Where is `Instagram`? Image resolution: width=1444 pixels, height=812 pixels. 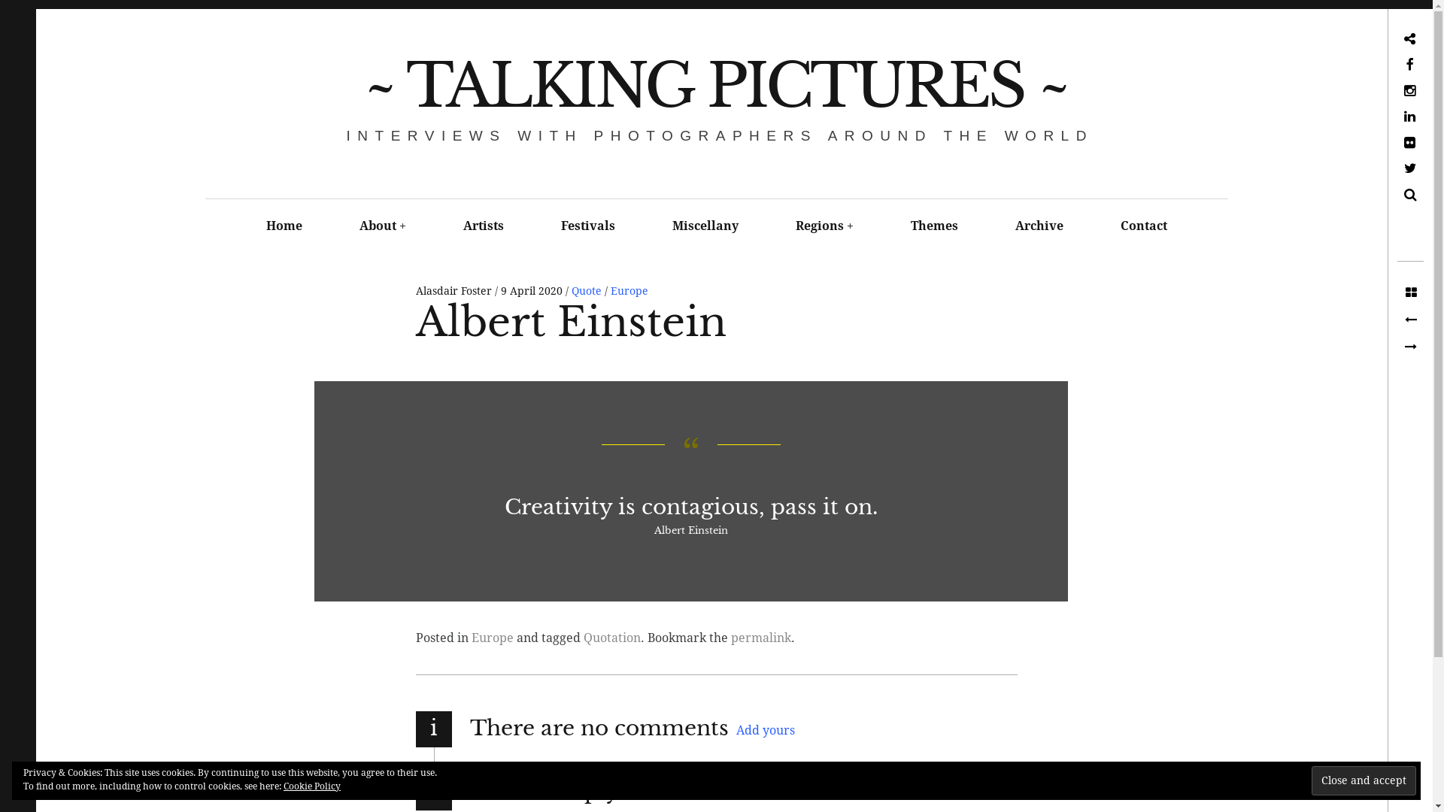
Instagram is located at coordinates (1357, 92).